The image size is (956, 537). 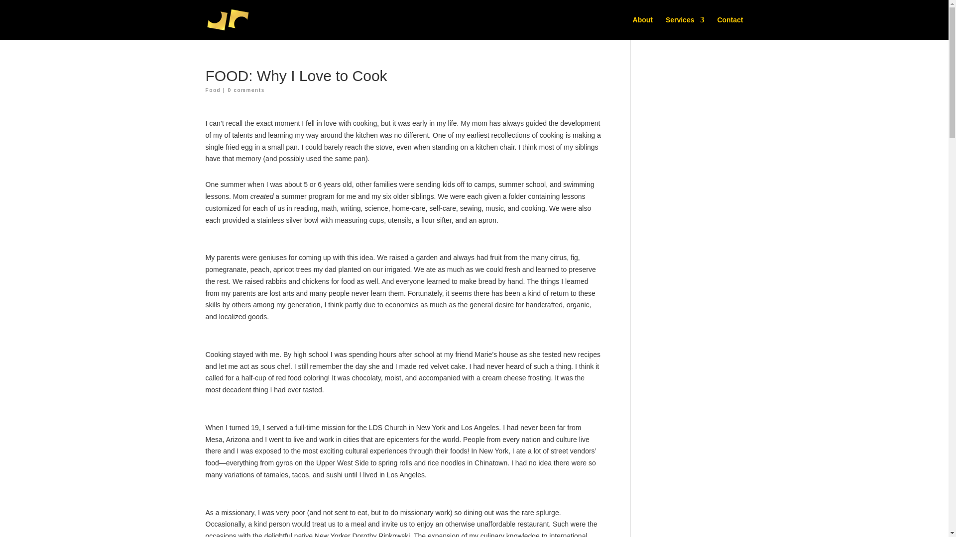 I want to click on Food, so click(x=213, y=90).